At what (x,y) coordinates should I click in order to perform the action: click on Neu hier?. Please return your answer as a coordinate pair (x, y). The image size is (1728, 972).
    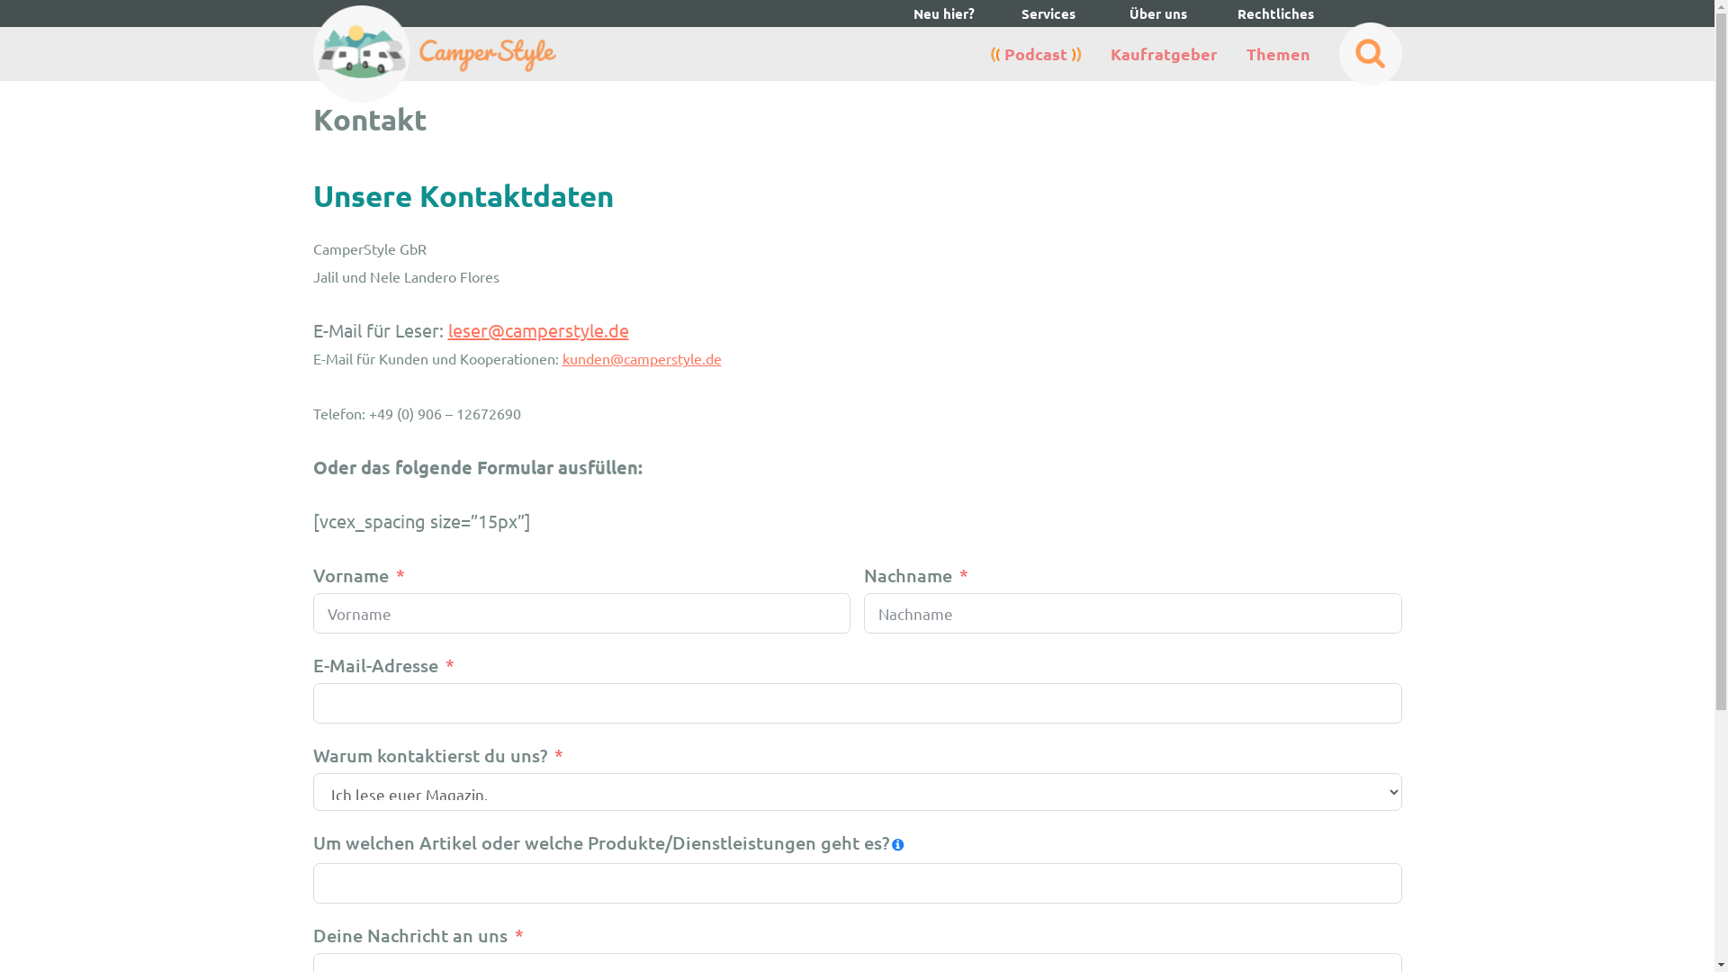
    Looking at the image, I should click on (954, 13).